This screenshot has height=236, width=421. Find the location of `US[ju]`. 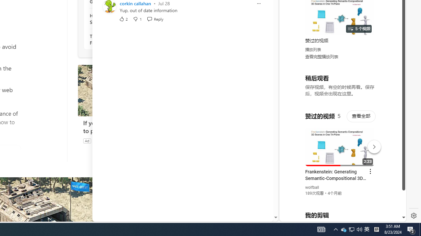

US[ju] is located at coordinates (302, 216).